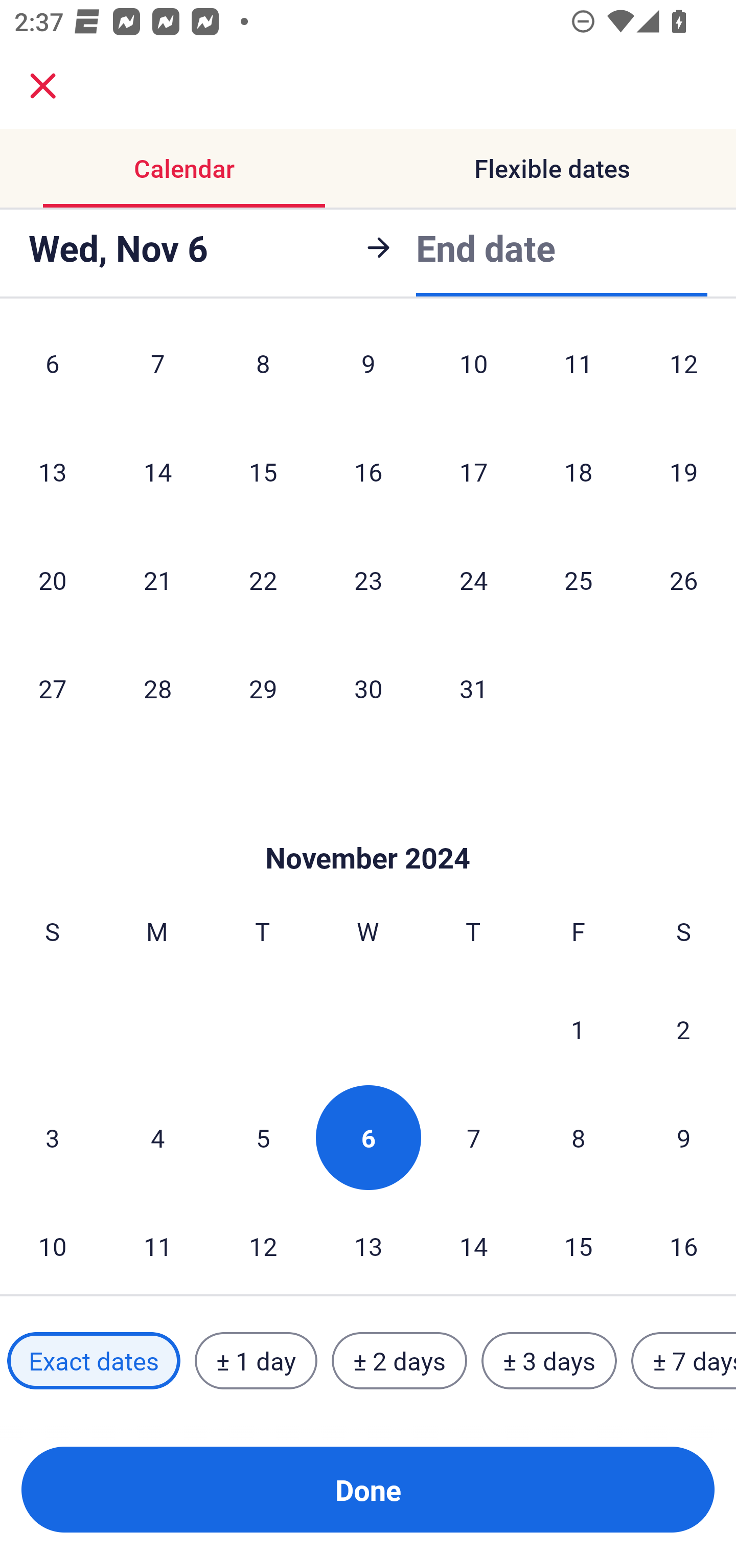  Describe the element at coordinates (684, 580) in the screenshot. I see `26 Saturday, October 26, 2024` at that location.